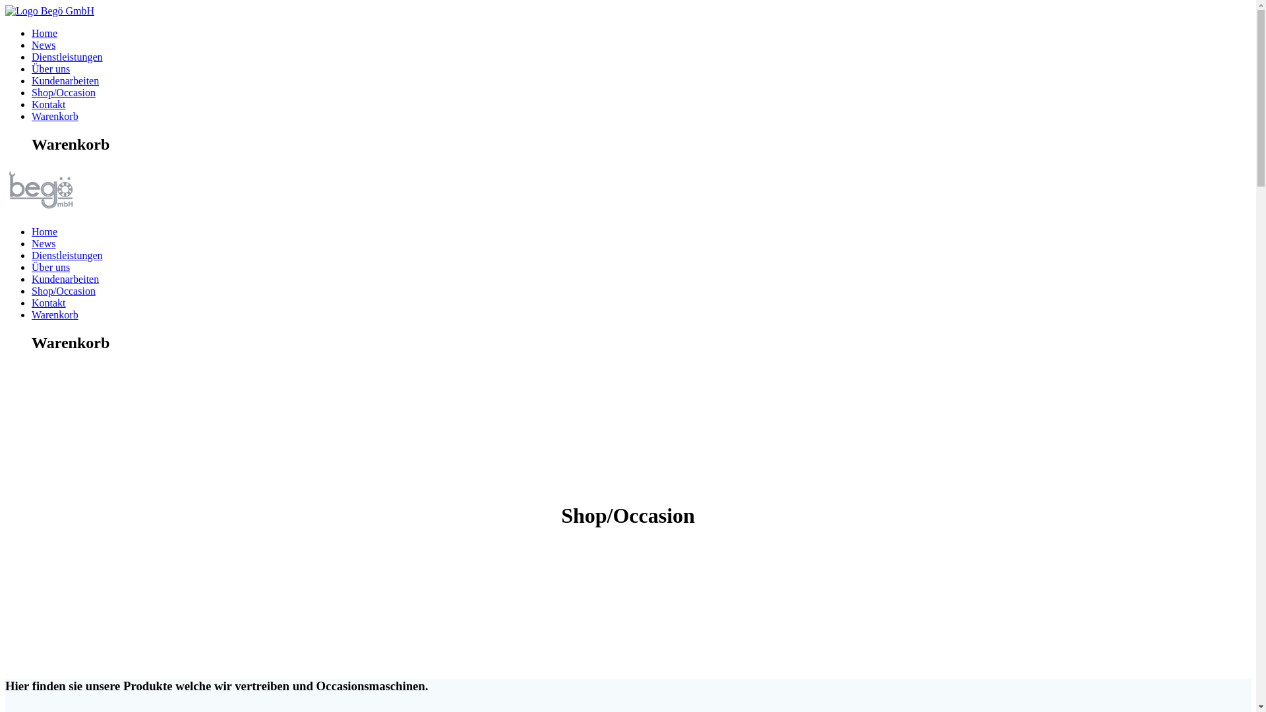  I want to click on Home, so click(45, 33).